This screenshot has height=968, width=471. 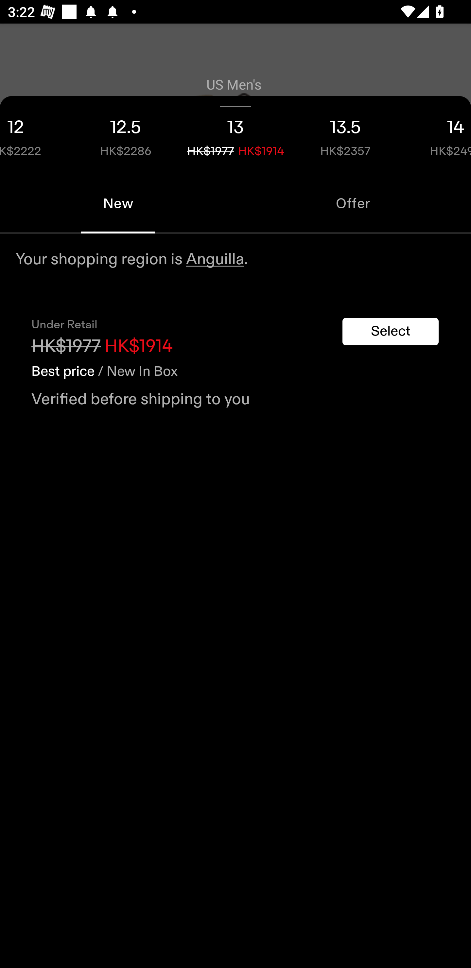 What do you see at coordinates (436, 135) in the screenshot?
I see `14 HK$2499` at bounding box center [436, 135].